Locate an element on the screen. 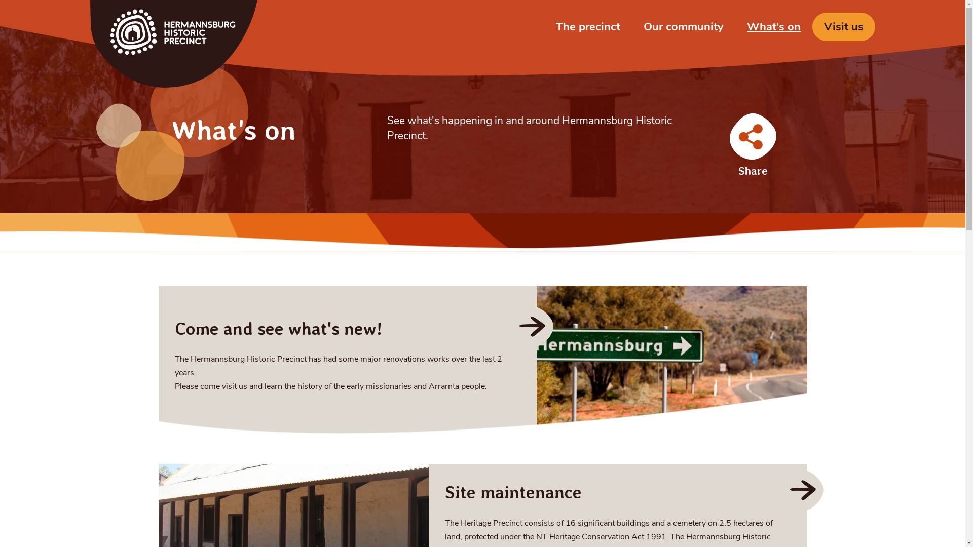 This screenshot has width=973, height=547. Visit us is located at coordinates (844, 27).